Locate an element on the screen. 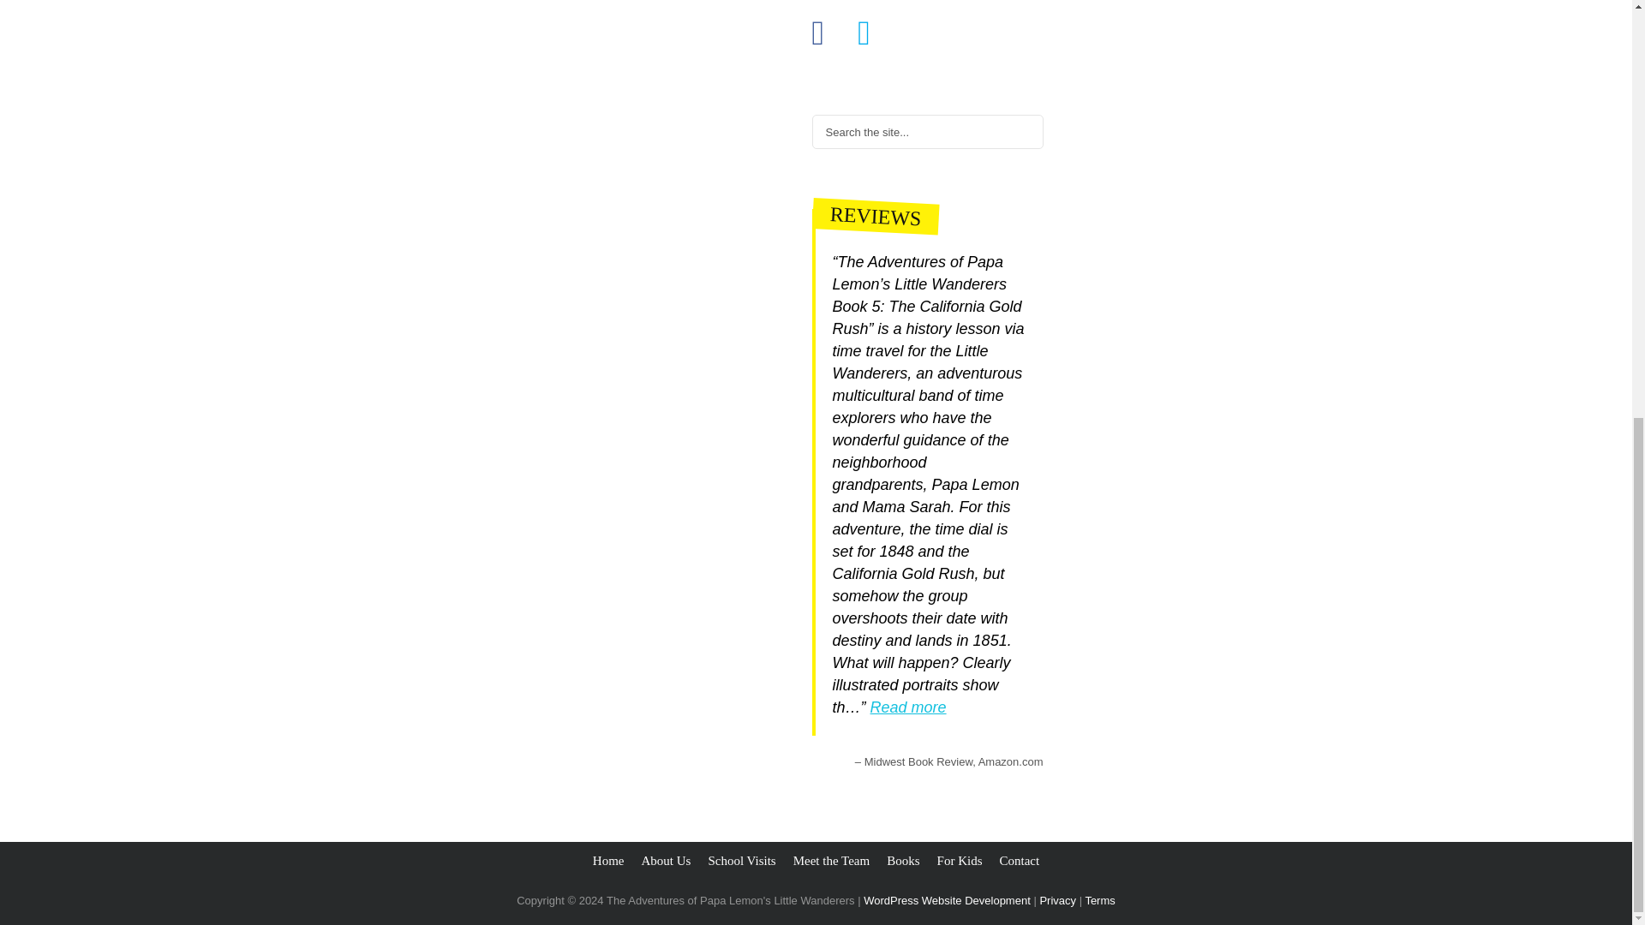  Contact is located at coordinates (1019, 860).